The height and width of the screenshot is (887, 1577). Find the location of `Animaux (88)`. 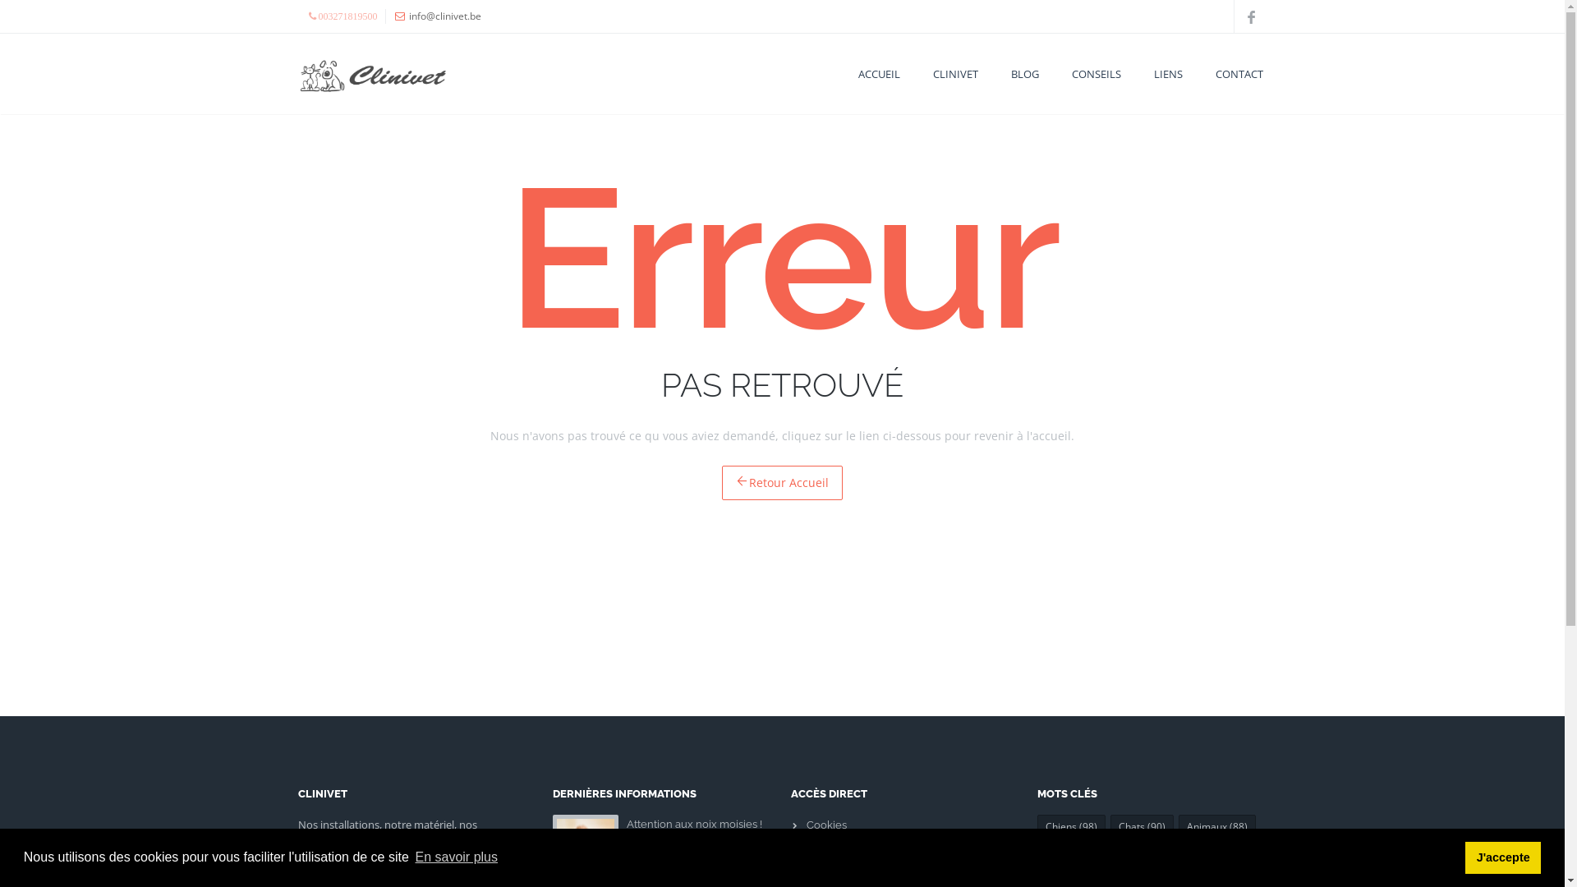

Animaux (88) is located at coordinates (1216, 826).